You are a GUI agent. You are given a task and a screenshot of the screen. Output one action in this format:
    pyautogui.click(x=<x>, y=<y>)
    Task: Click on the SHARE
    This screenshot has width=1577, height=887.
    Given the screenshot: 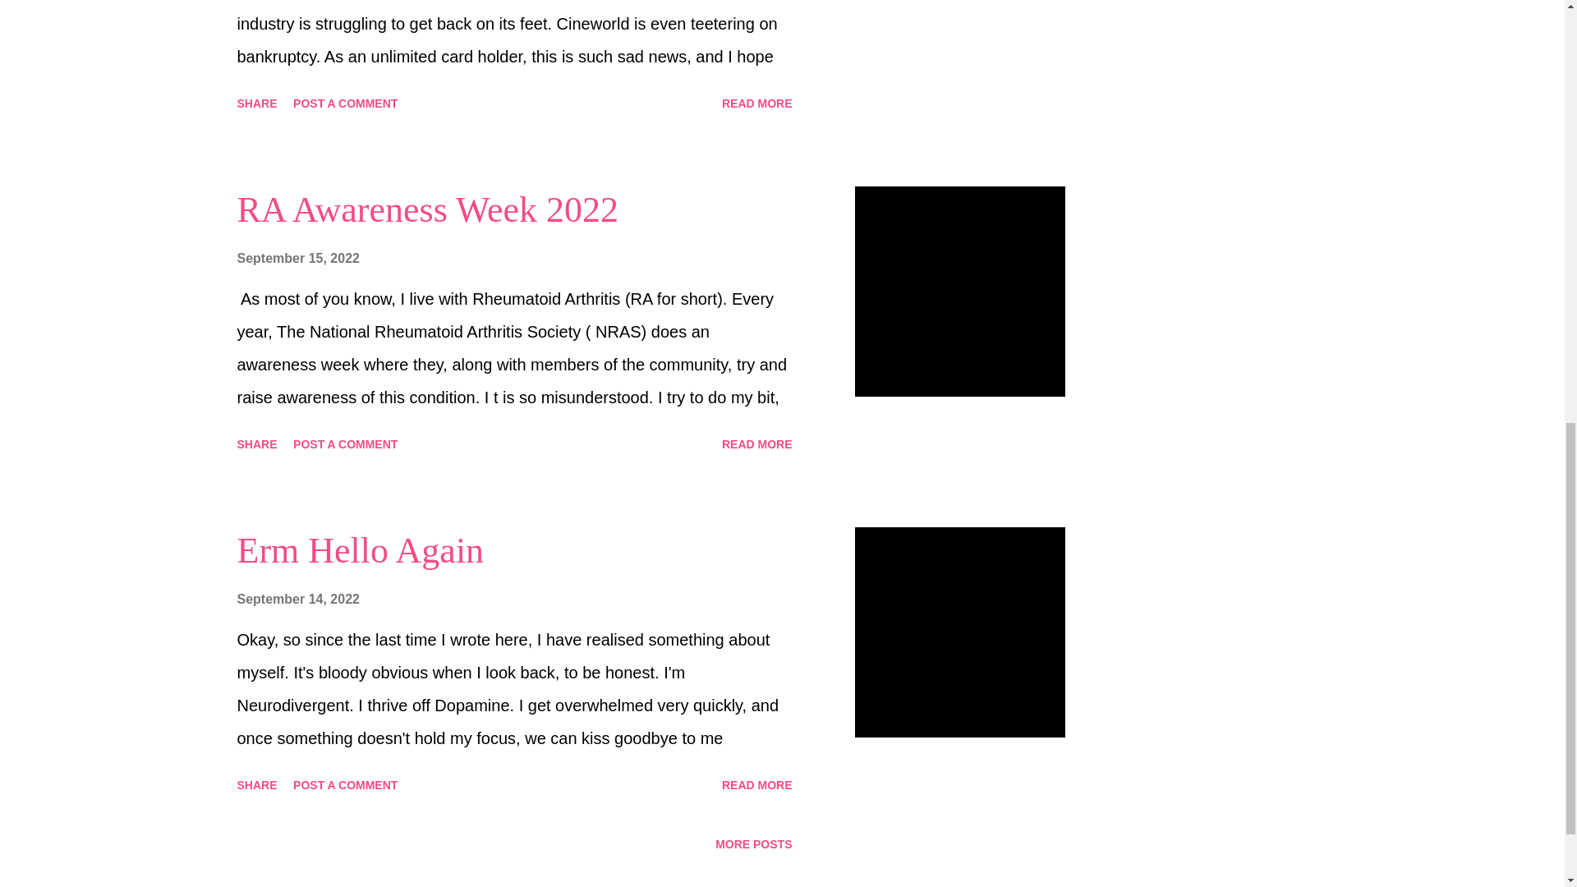 What is the action you would take?
    pyautogui.click(x=256, y=443)
    